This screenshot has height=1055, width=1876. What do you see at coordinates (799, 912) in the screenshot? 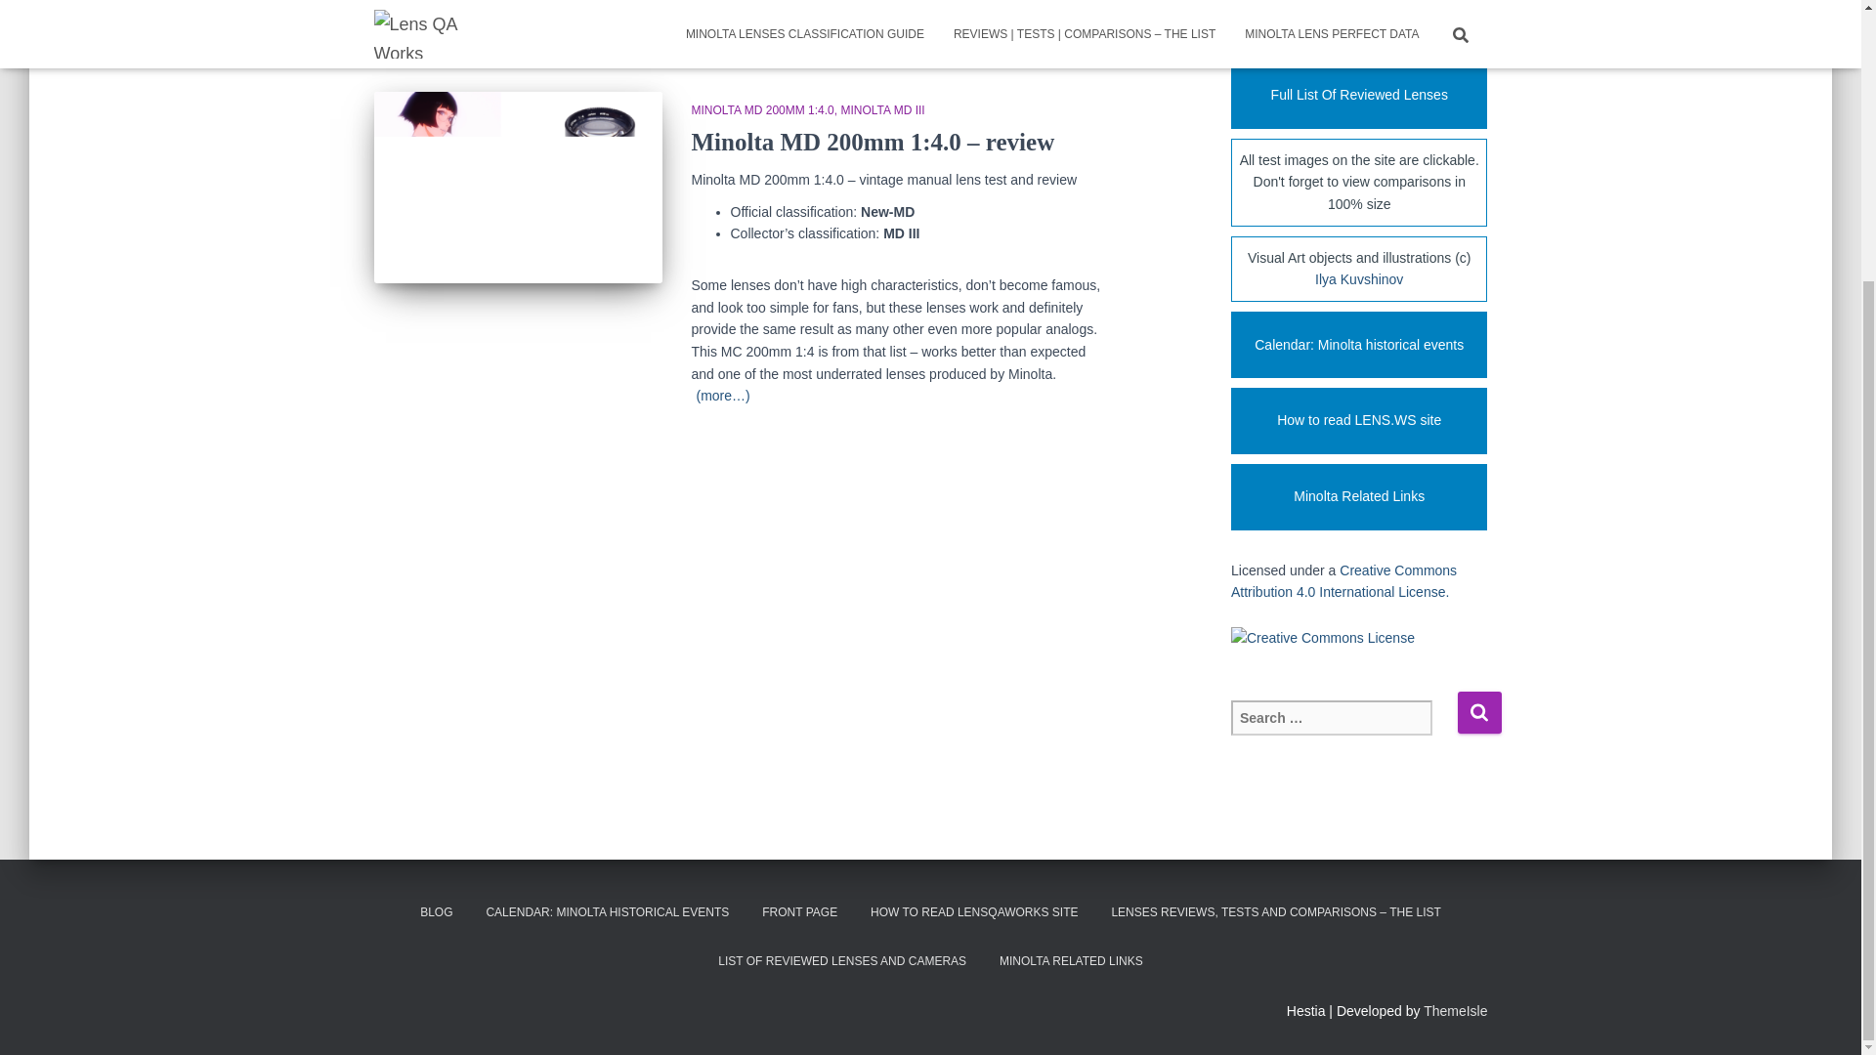
I see `FRONT PAGE` at bounding box center [799, 912].